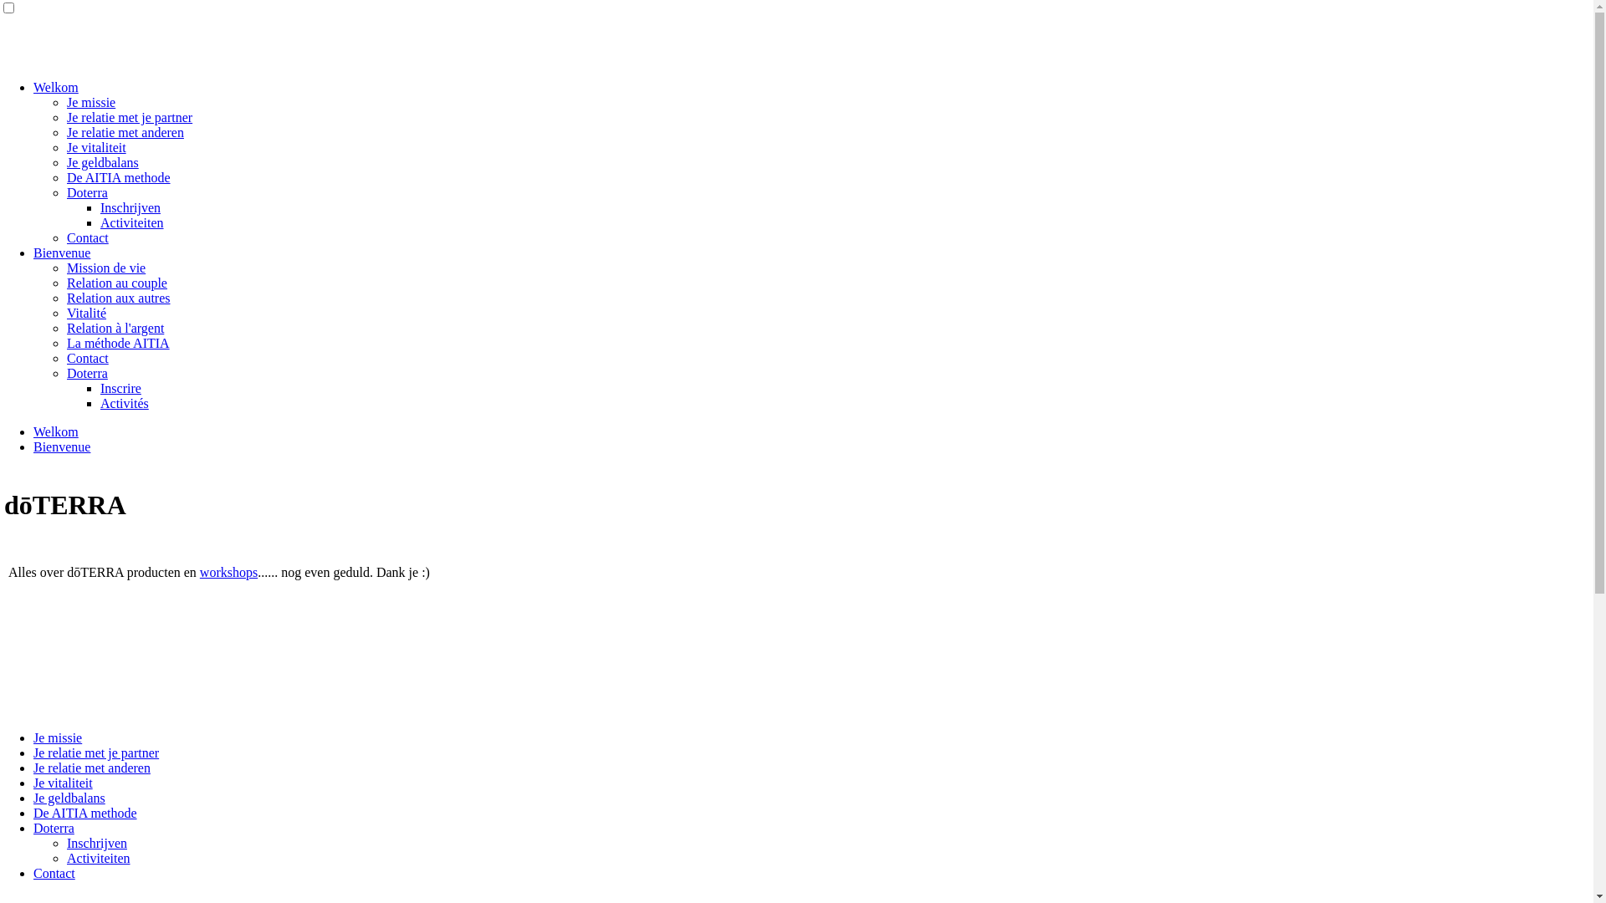 This screenshot has width=1606, height=903. I want to click on Relation au couple, so click(117, 283).